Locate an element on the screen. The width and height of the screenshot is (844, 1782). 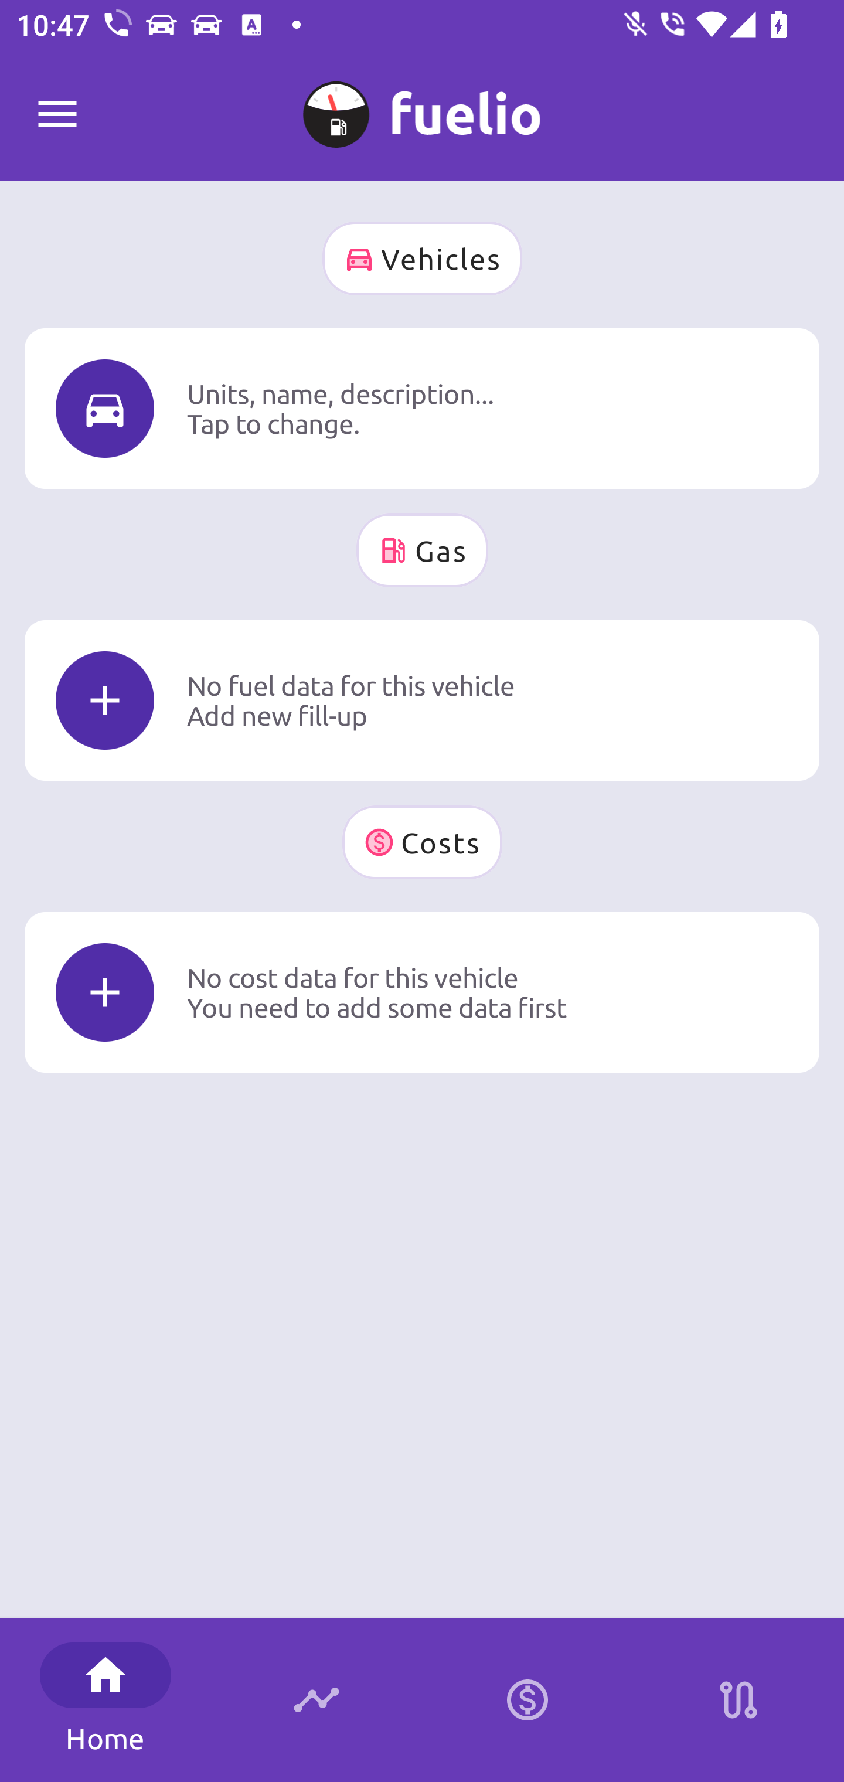
Icon is located at coordinates (105, 409).